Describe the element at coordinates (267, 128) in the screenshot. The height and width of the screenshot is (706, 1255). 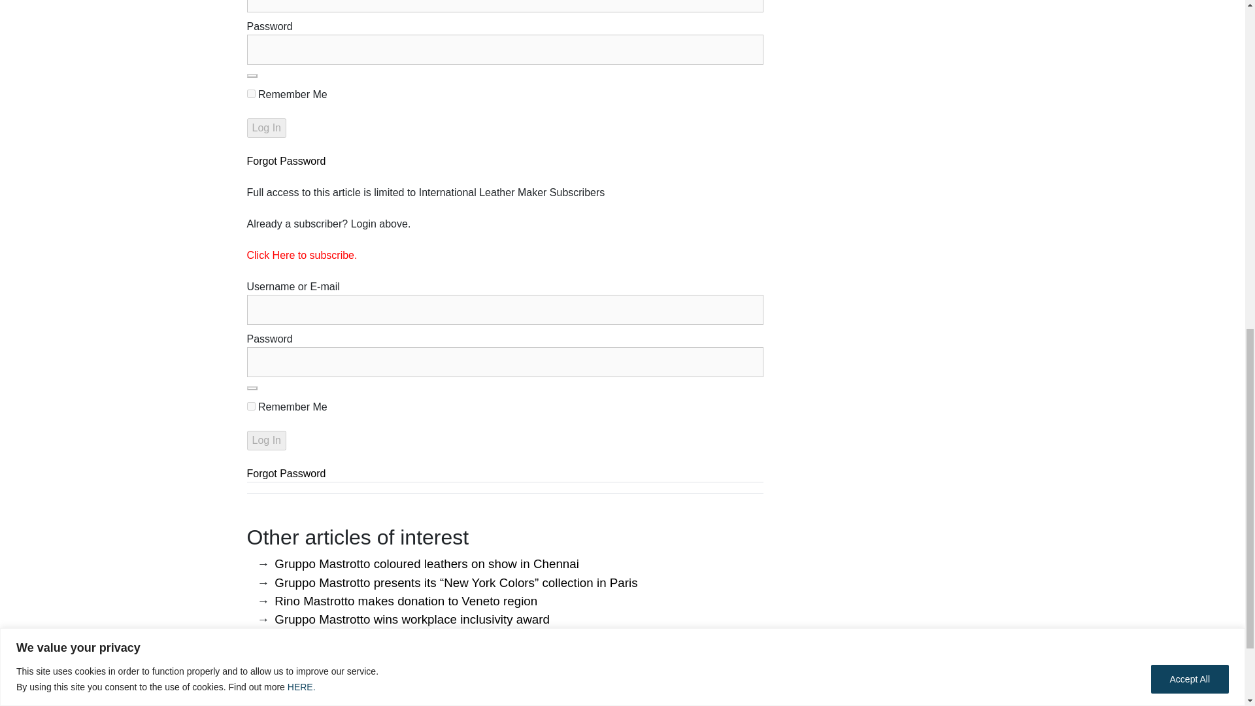
I see `Log In` at that location.